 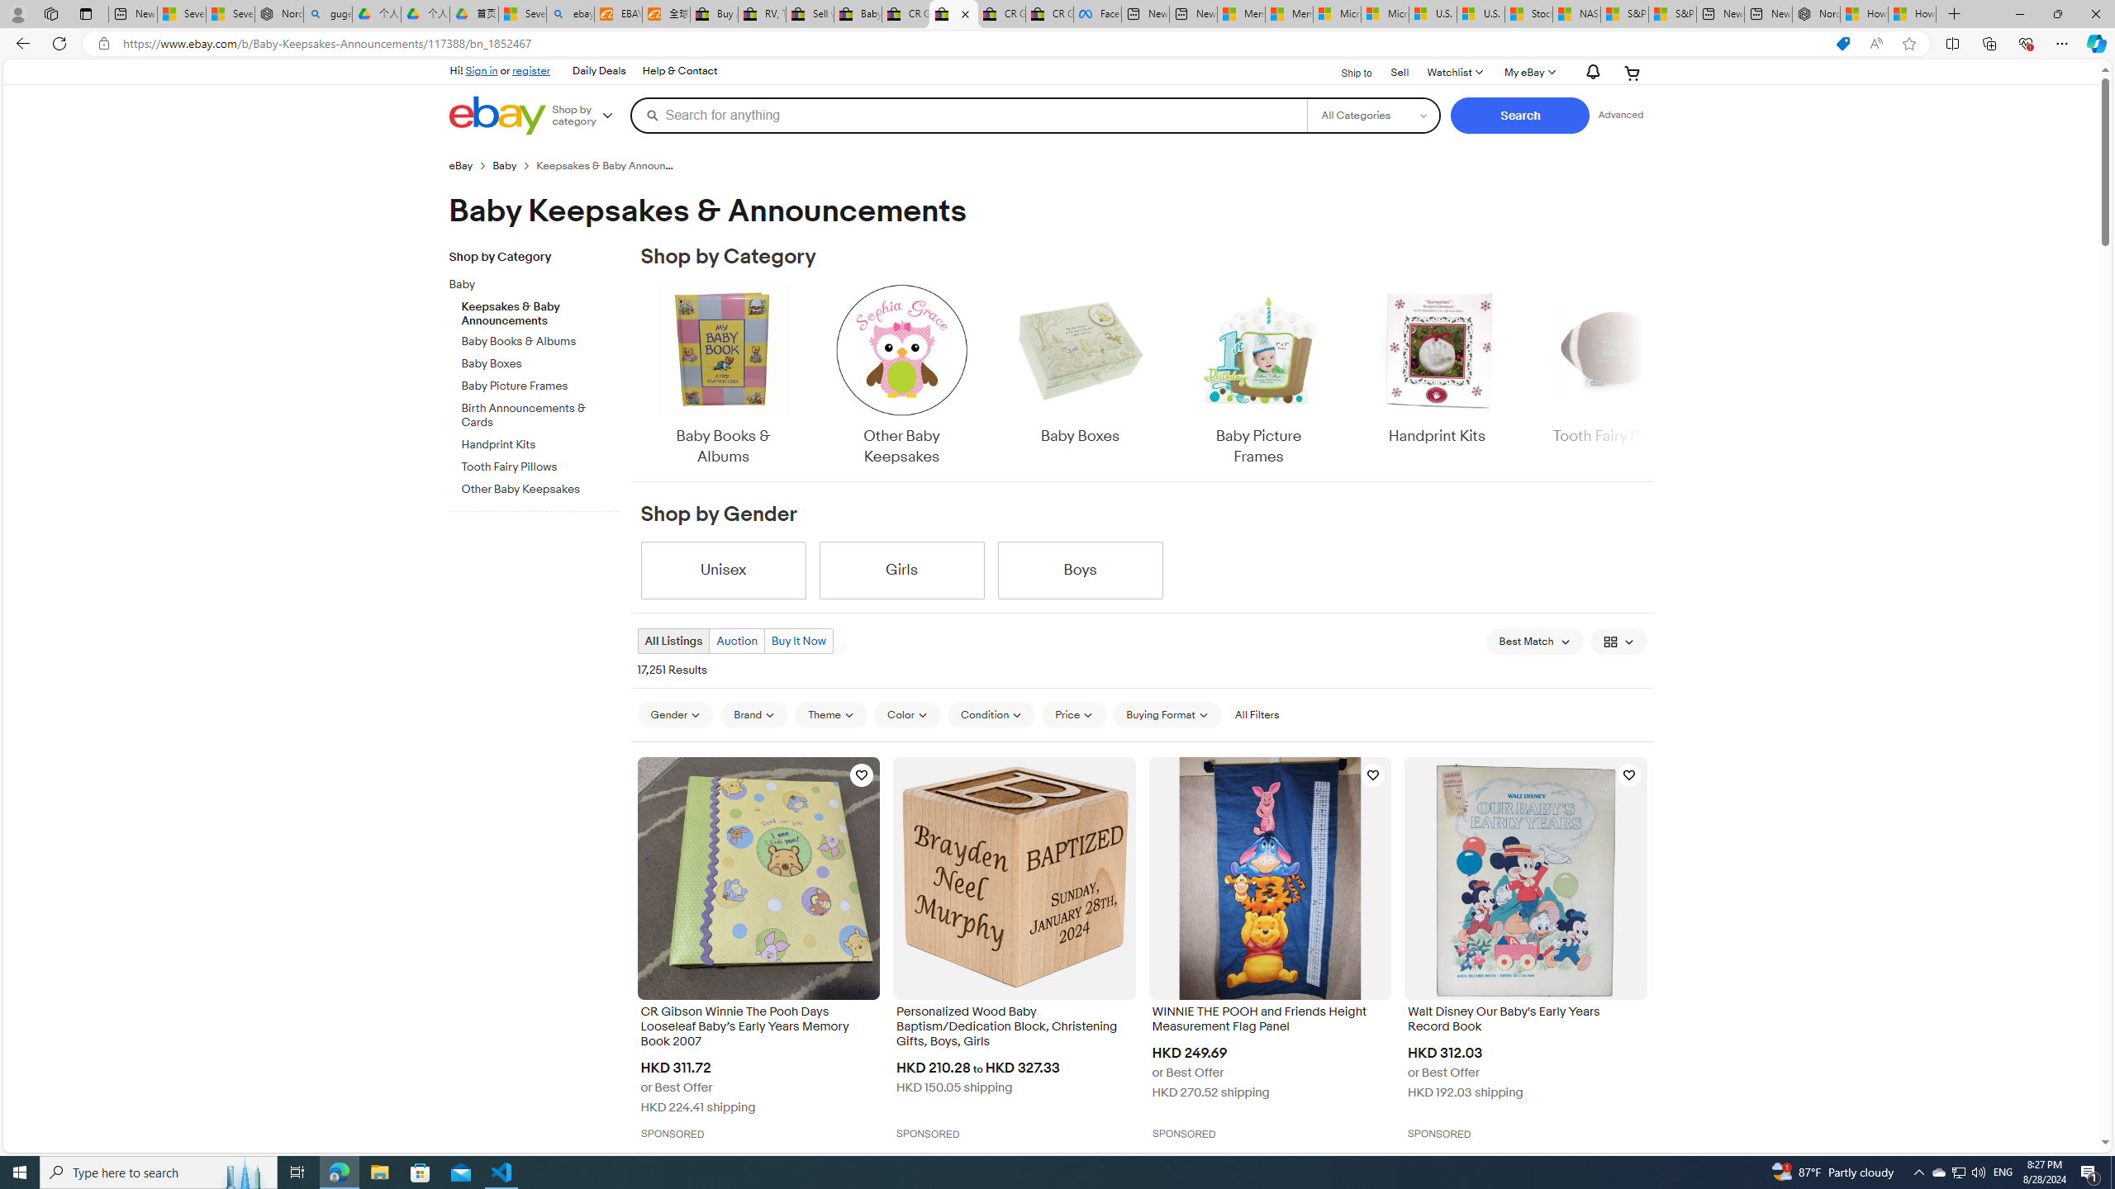 I want to click on Collections, so click(x=1989, y=43).